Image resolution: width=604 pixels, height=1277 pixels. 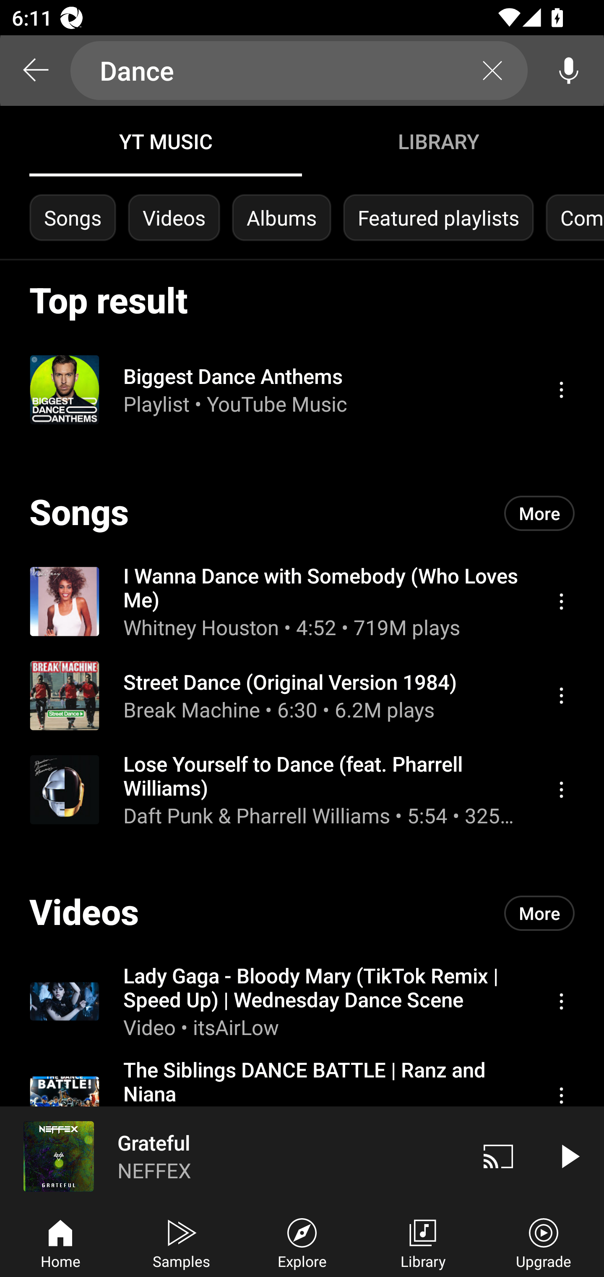 What do you see at coordinates (181, 1242) in the screenshot?
I see `Samples` at bounding box center [181, 1242].